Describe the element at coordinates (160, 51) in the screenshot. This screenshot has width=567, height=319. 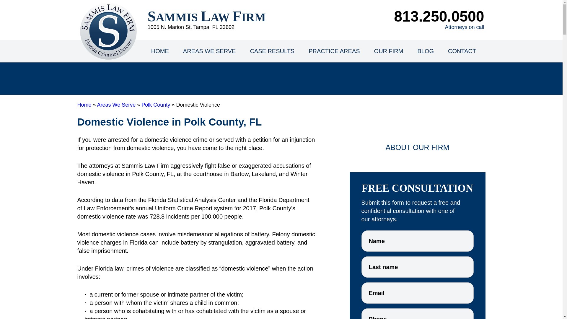
I see `HOME` at that location.